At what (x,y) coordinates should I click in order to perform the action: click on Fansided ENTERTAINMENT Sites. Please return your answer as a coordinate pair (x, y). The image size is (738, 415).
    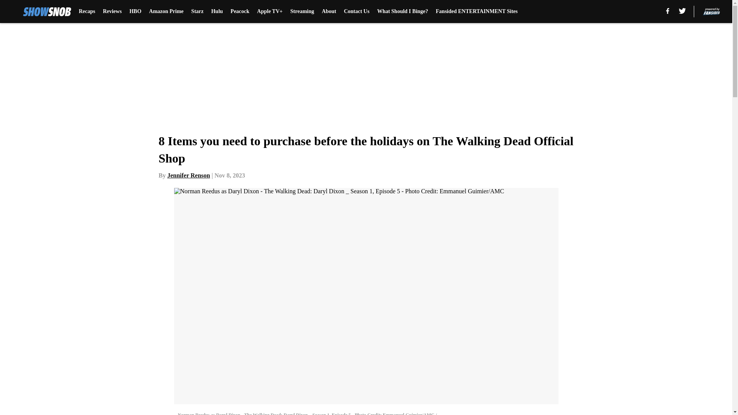
    Looking at the image, I should click on (477, 12).